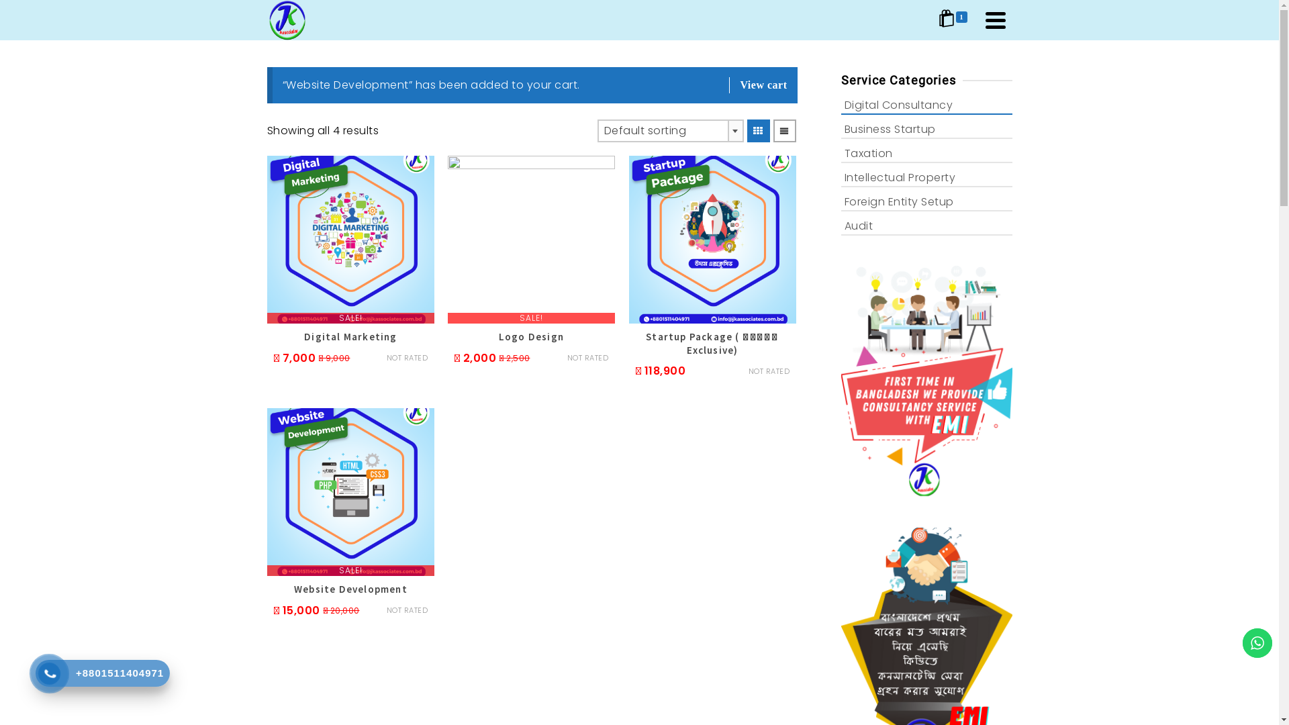 The height and width of the screenshot is (725, 1289). I want to click on SALE!, so click(351, 240).